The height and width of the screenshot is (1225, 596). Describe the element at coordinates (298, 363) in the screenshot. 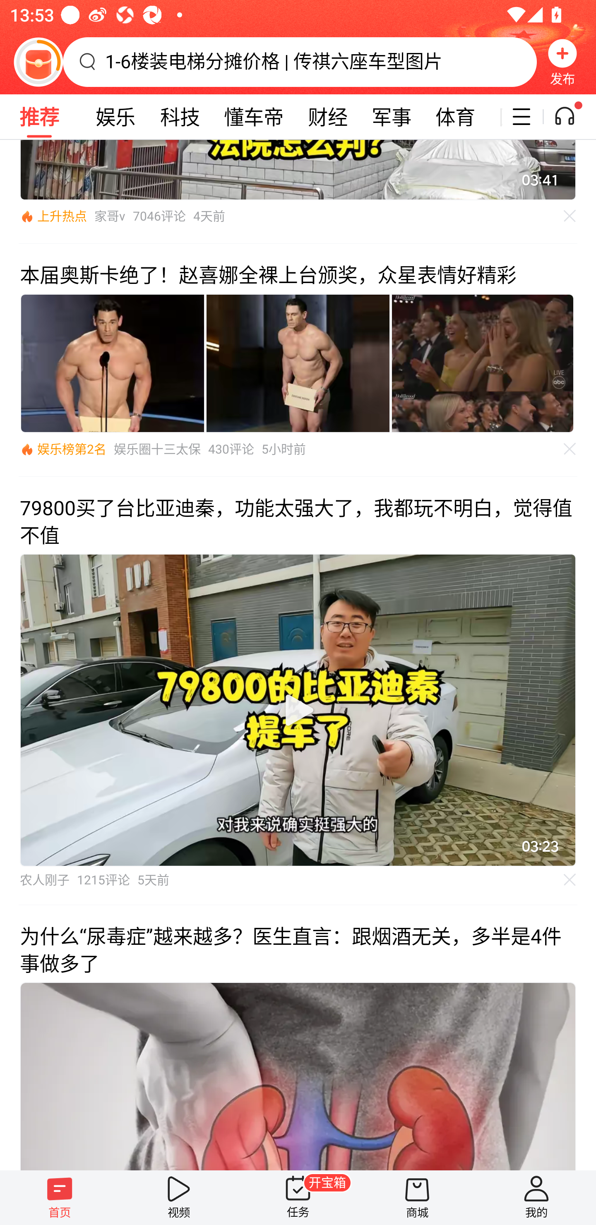

I see `三张内容图片 内容图片 内容图片 内容图片` at that location.